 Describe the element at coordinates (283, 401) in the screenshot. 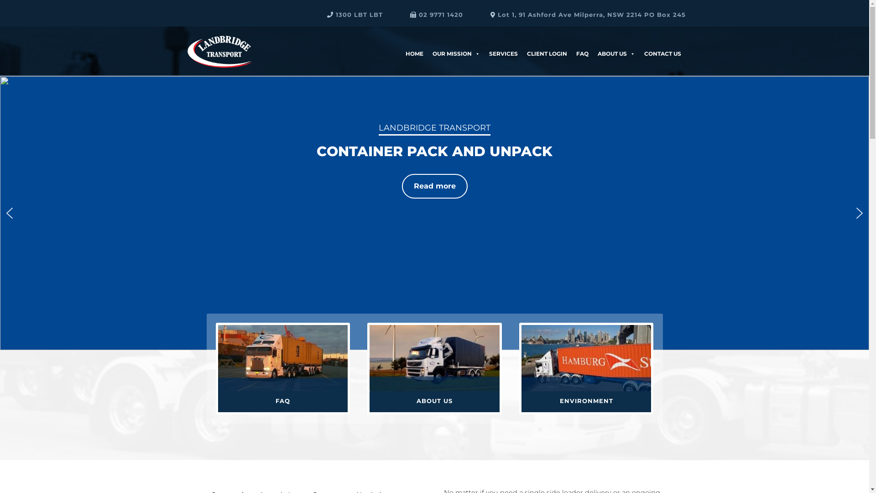

I see `FAQ` at that location.